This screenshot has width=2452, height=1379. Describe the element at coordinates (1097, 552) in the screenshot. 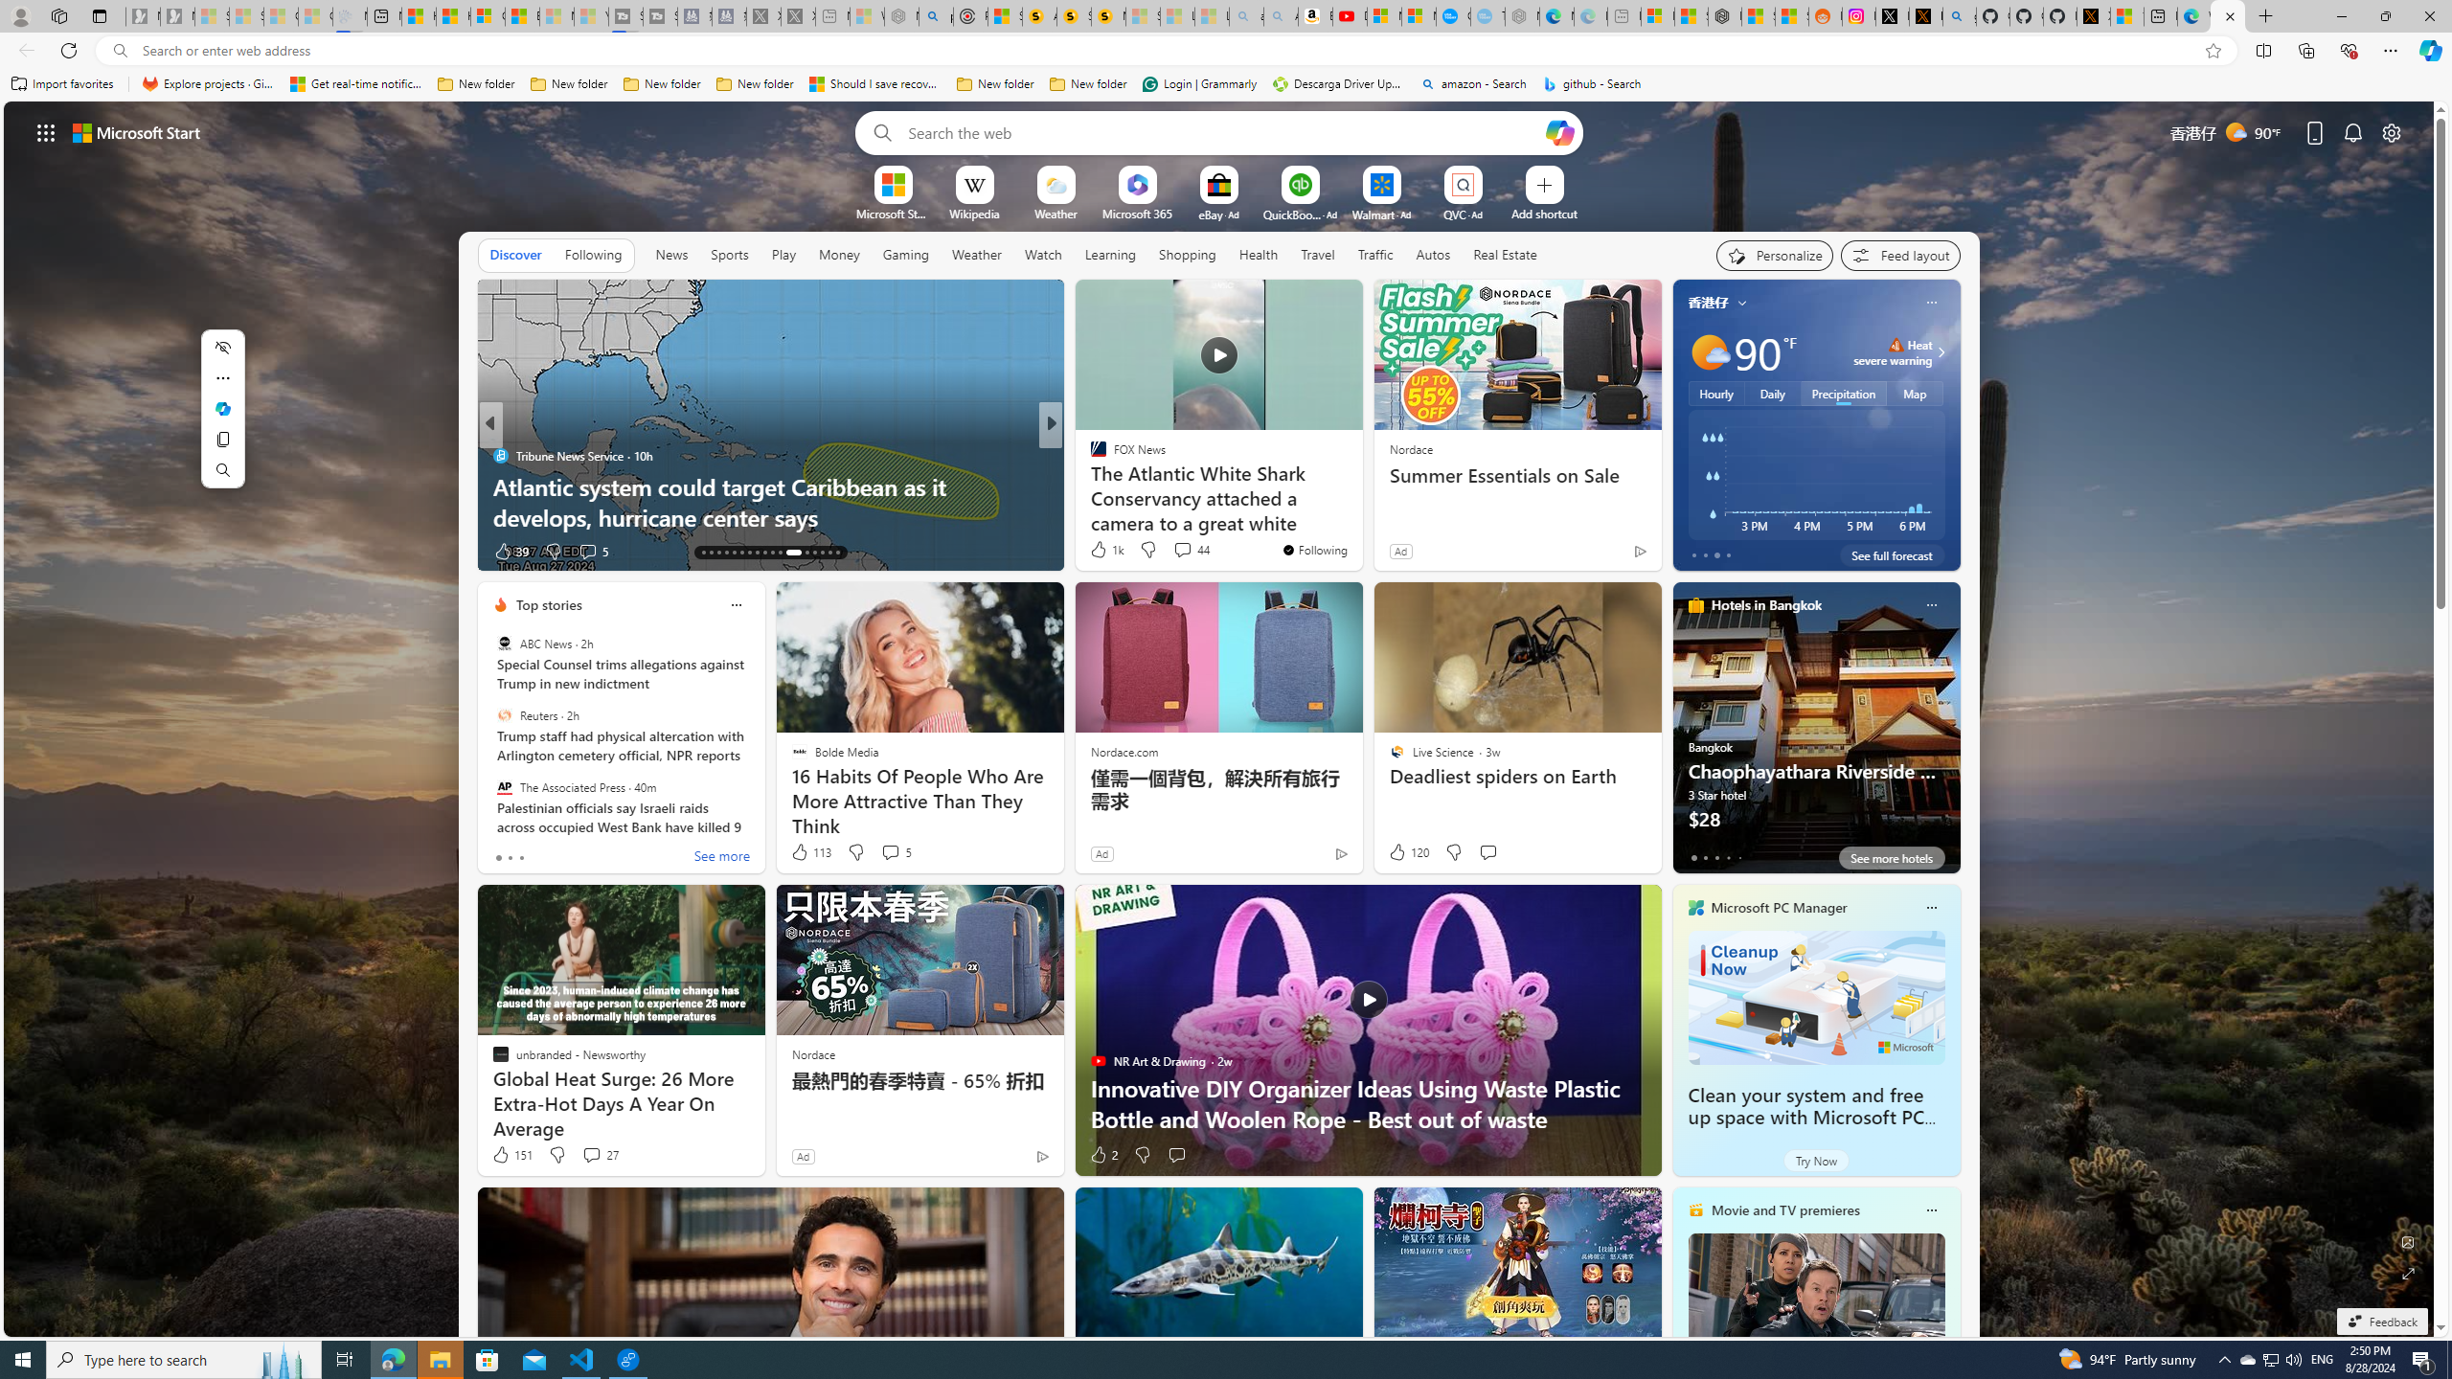

I see `5 Like` at that location.